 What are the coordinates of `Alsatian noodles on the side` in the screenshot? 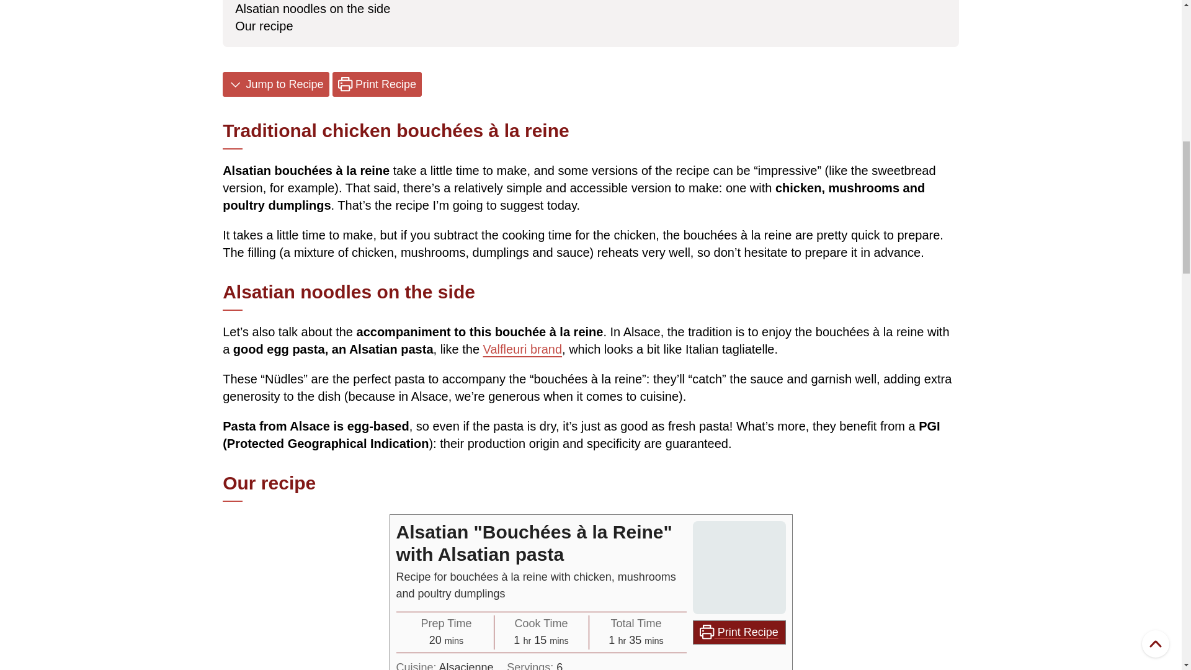 It's located at (313, 9).